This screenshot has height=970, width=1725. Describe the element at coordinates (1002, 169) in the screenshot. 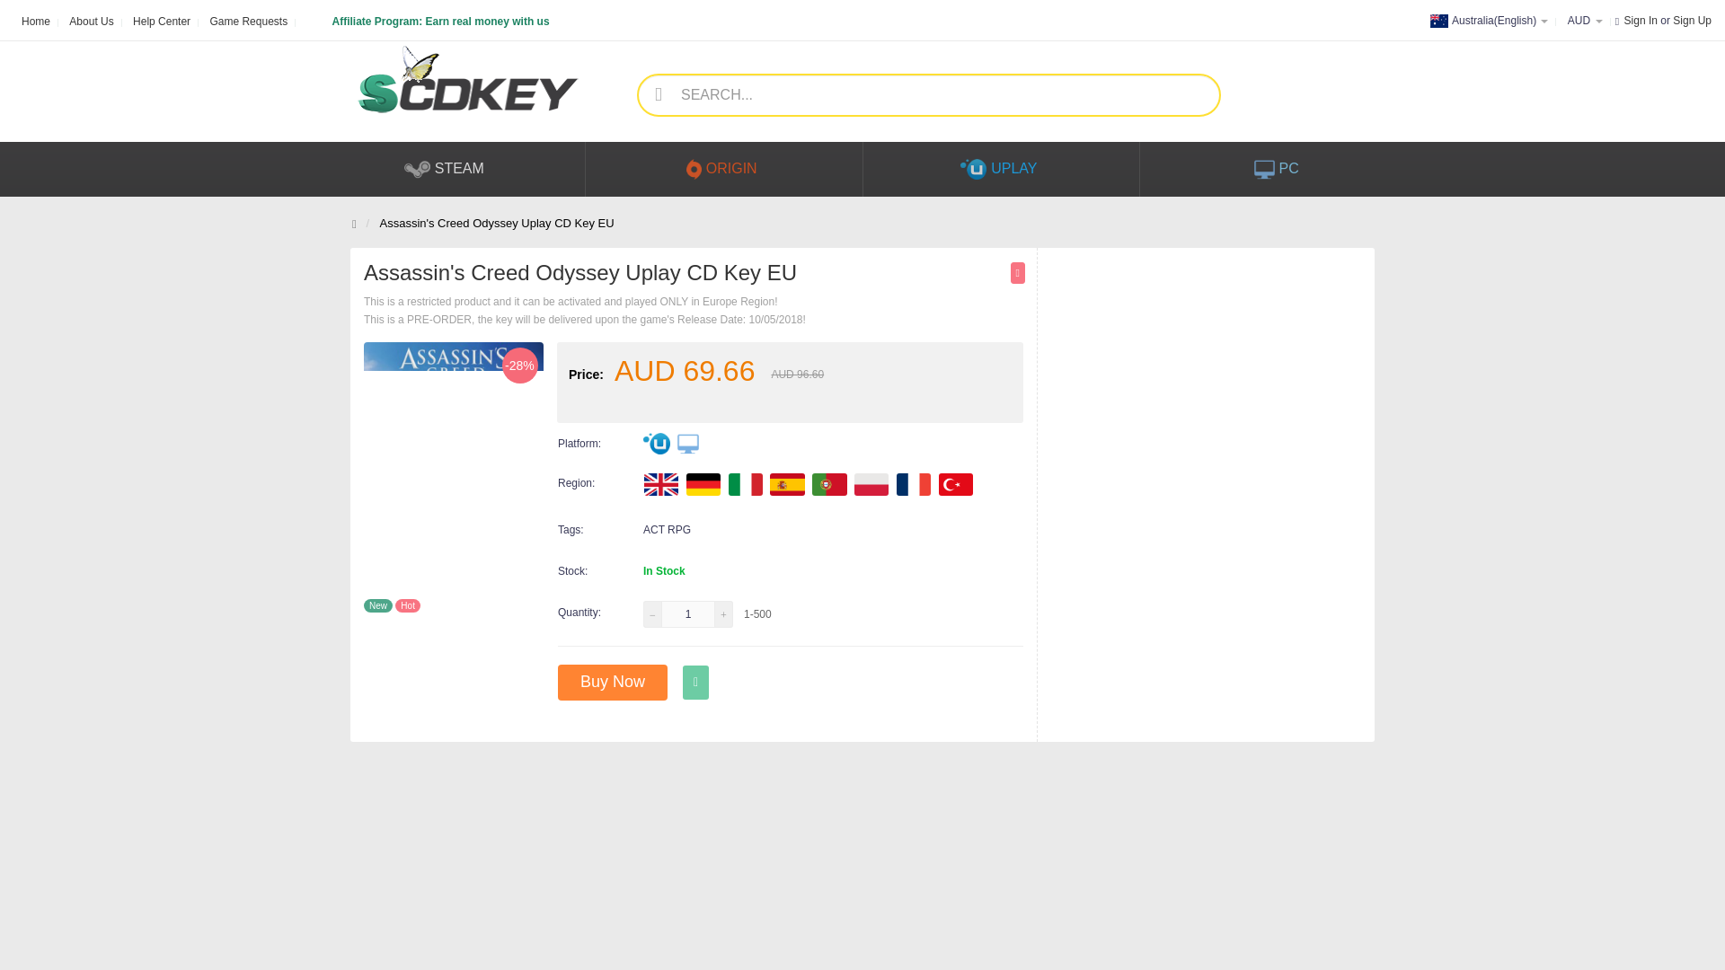

I see `UPLAY` at that location.